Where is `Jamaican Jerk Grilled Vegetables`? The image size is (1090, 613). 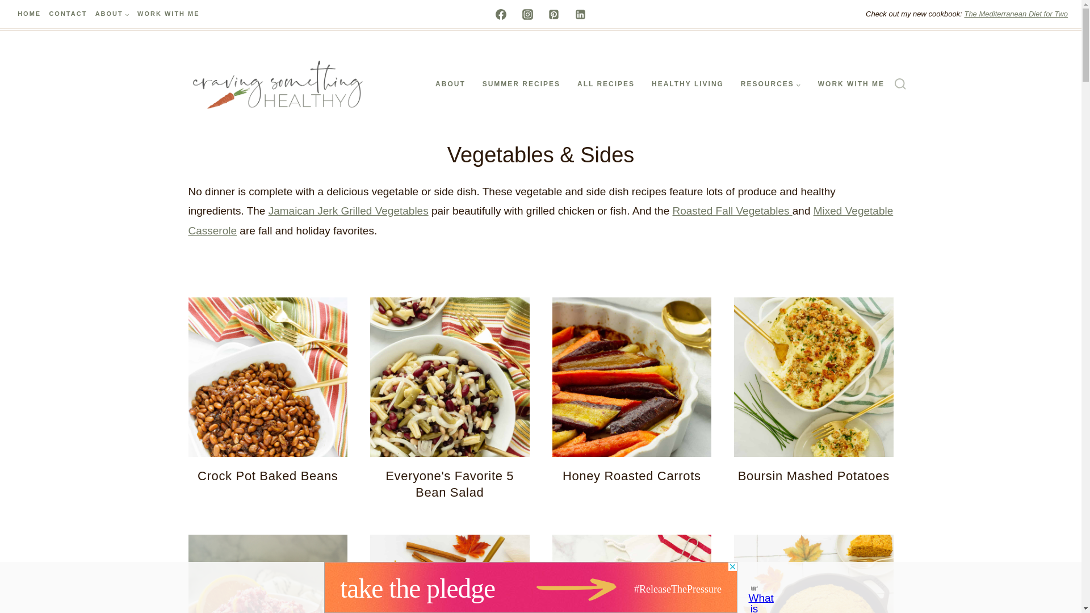
Jamaican Jerk Grilled Vegetables is located at coordinates (348, 211).